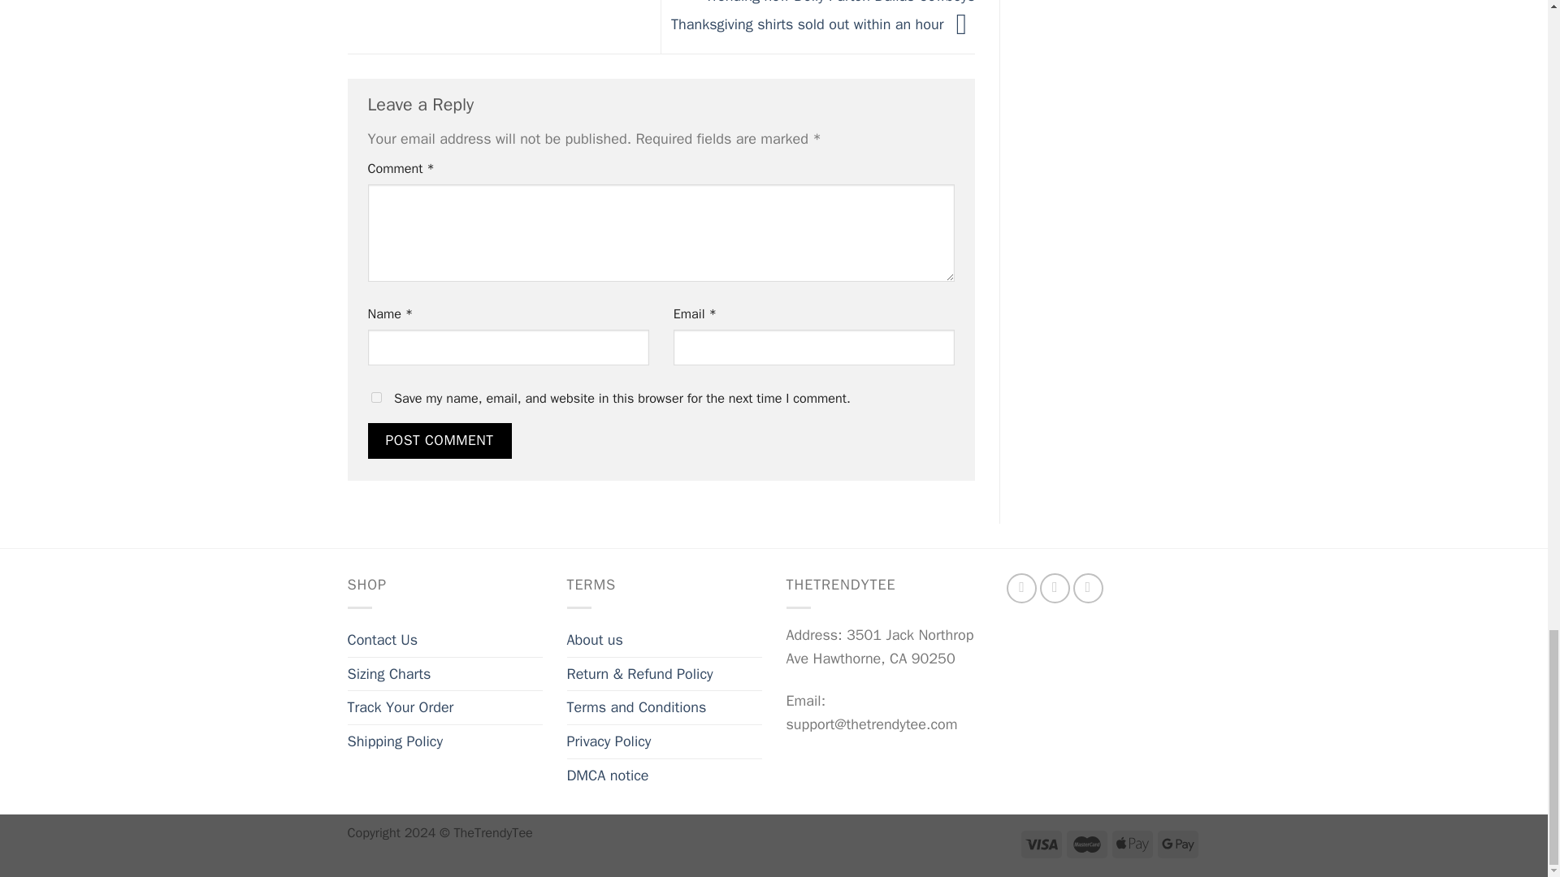 This screenshot has height=877, width=1560. What do you see at coordinates (439, 440) in the screenshot?
I see `Post Comment` at bounding box center [439, 440].